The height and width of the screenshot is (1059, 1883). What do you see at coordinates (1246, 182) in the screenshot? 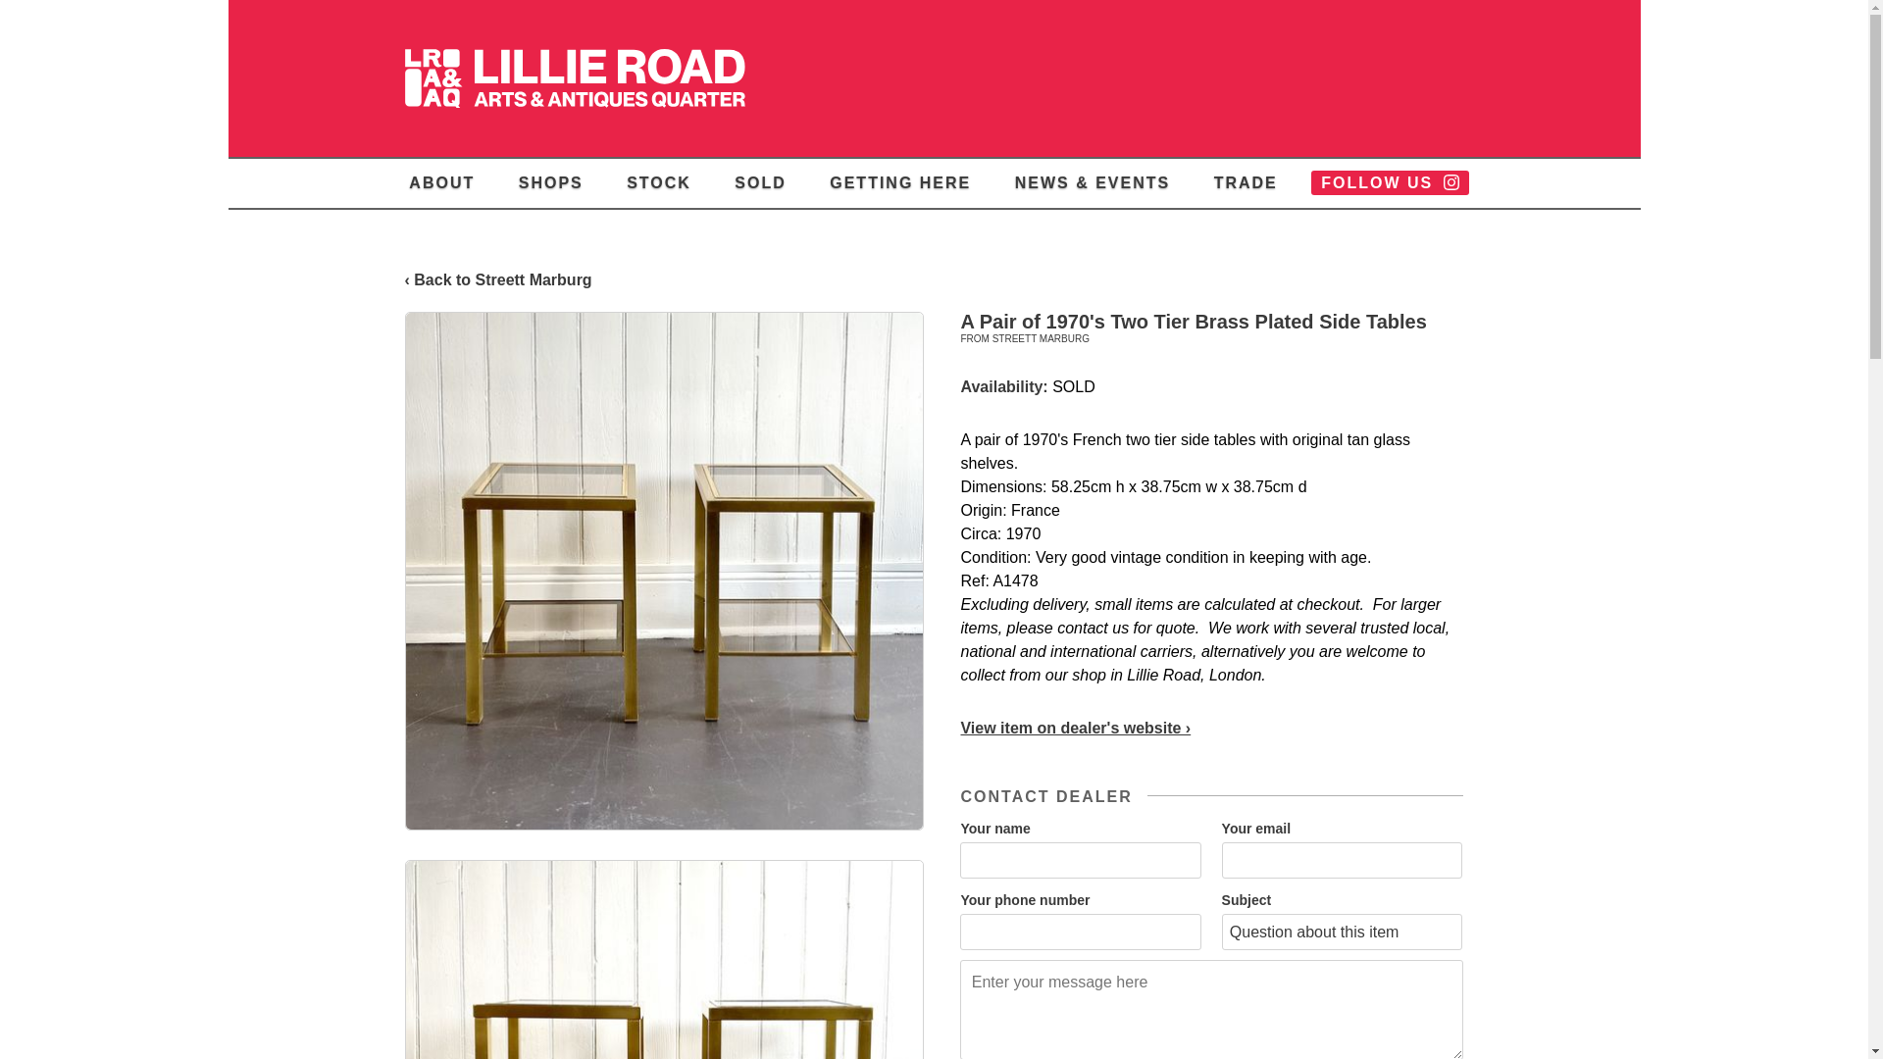
I see `TRADE` at bounding box center [1246, 182].